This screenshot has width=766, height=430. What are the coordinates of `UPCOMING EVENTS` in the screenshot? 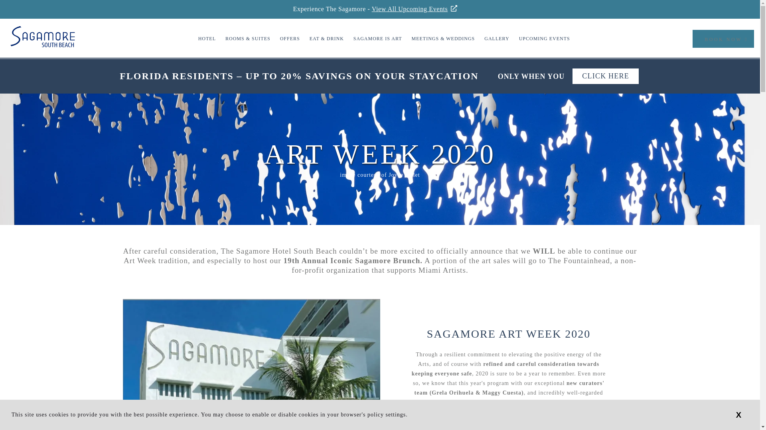 It's located at (544, 38).